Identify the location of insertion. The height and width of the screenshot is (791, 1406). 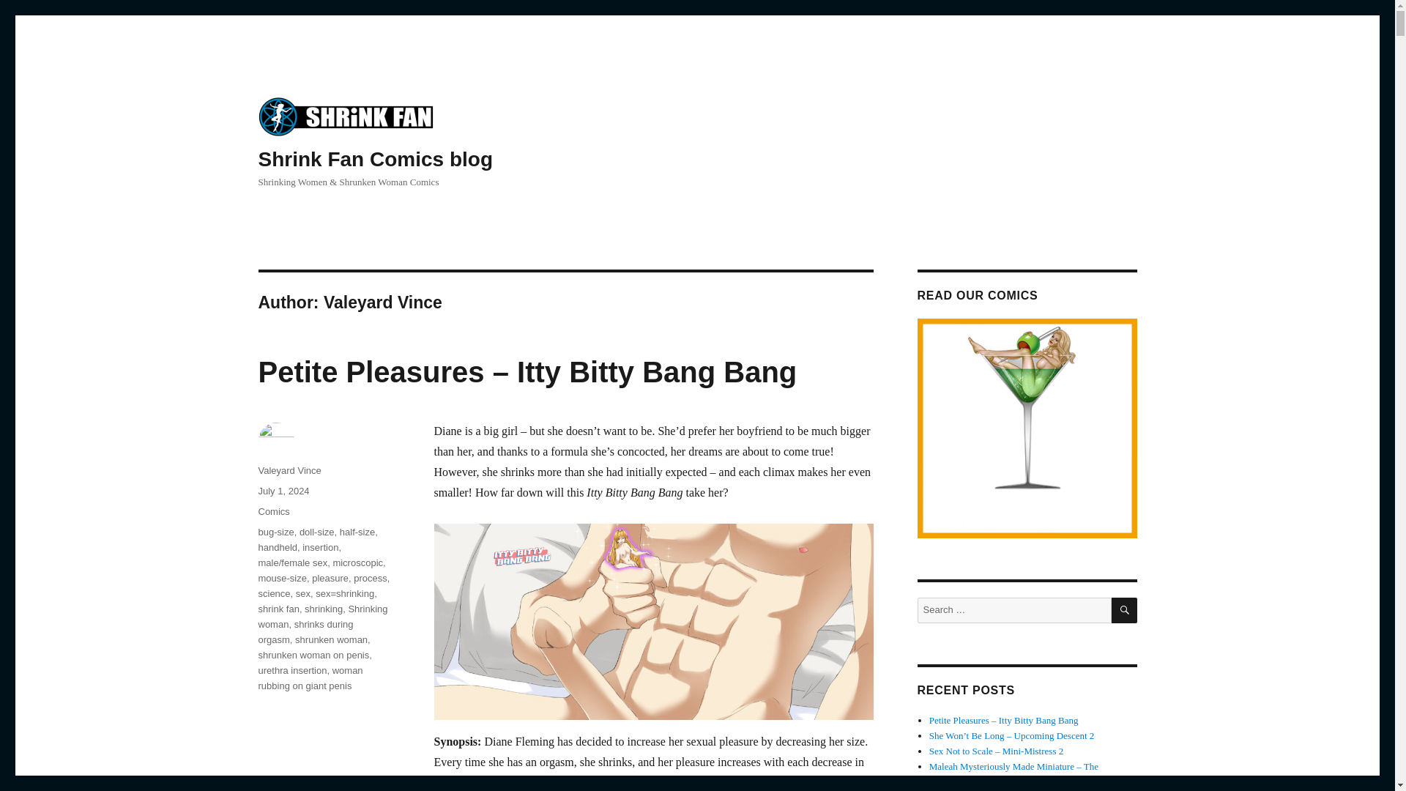
(320, 546).